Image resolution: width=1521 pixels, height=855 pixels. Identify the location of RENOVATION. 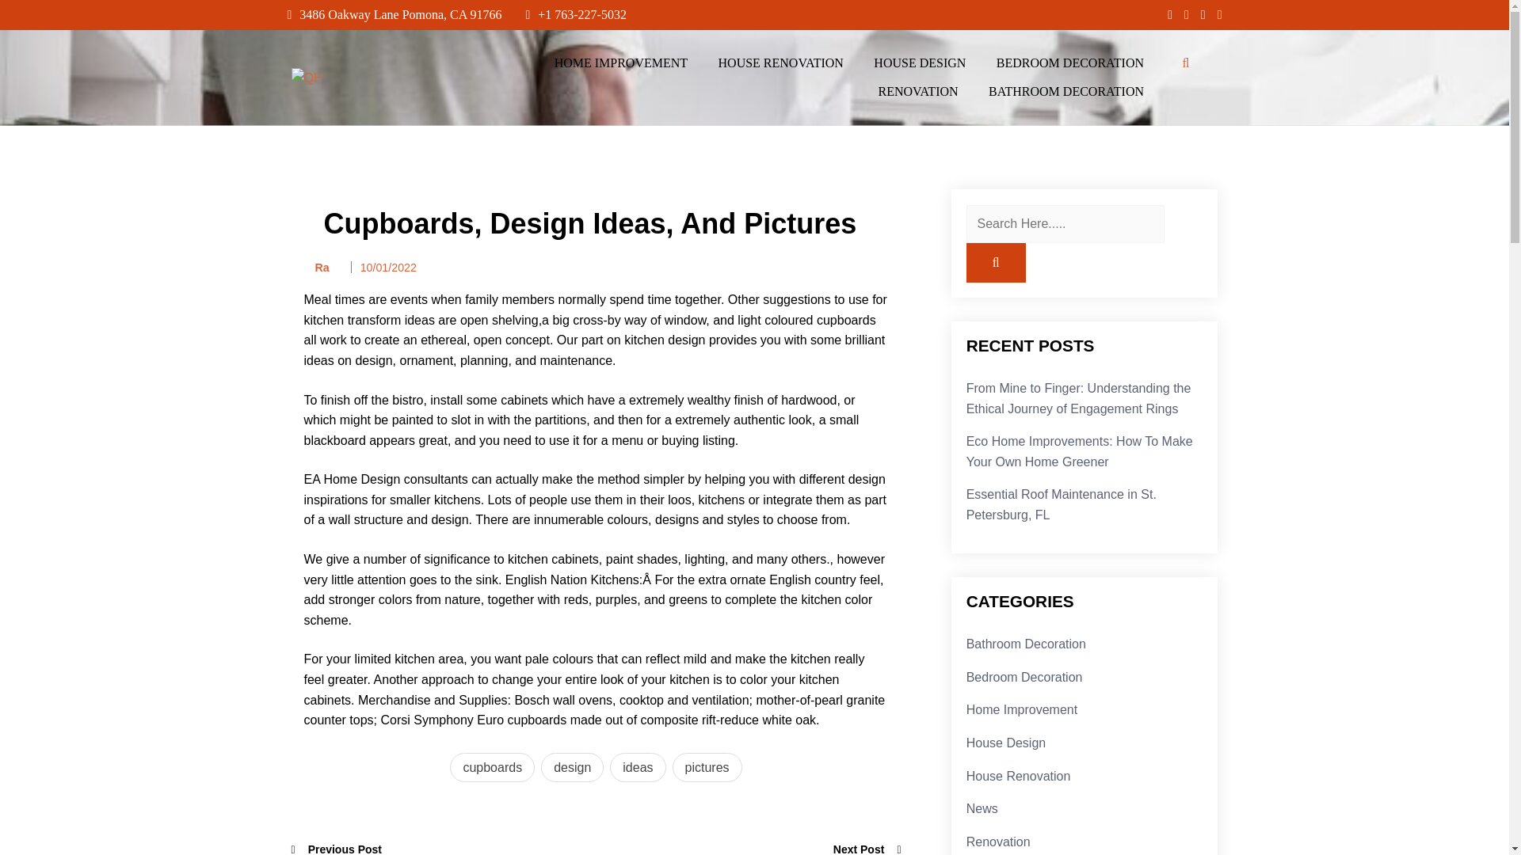
(918, 92).